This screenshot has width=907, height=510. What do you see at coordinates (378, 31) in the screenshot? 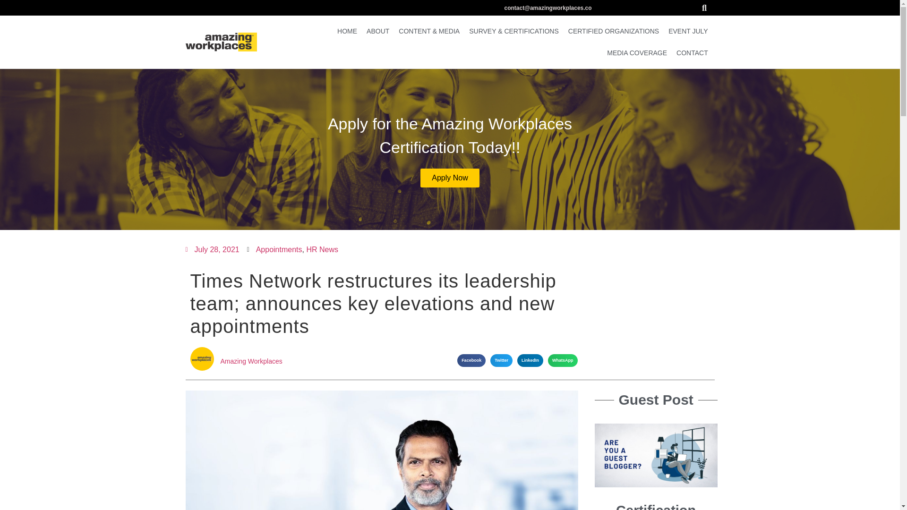
I see `ABOUT` at bounding box center [378, 31].